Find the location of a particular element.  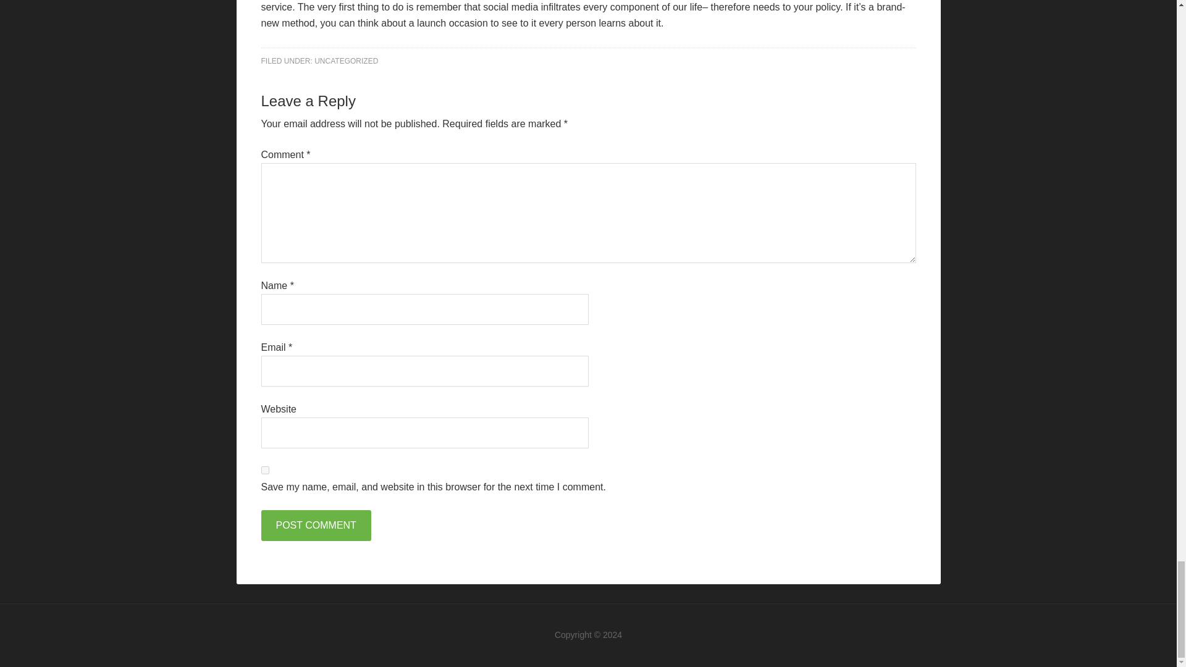

yes is located at coordinates (264, 469).